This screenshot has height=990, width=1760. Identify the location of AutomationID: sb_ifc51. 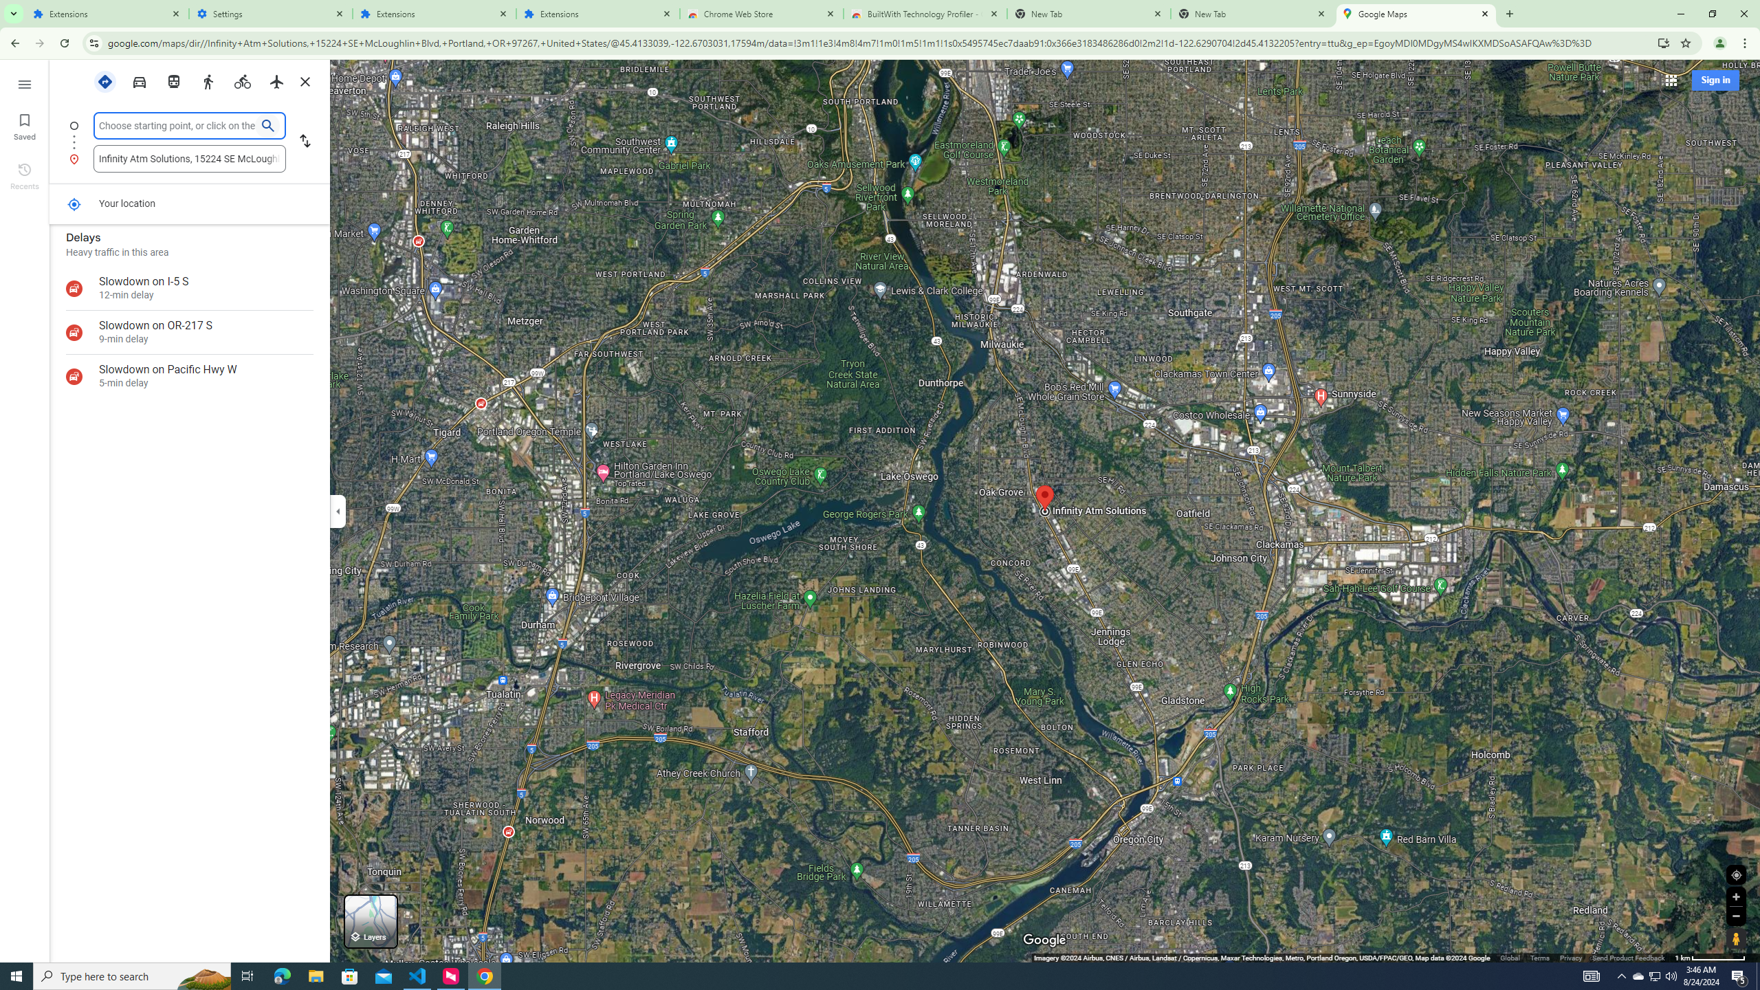
(189, 158).